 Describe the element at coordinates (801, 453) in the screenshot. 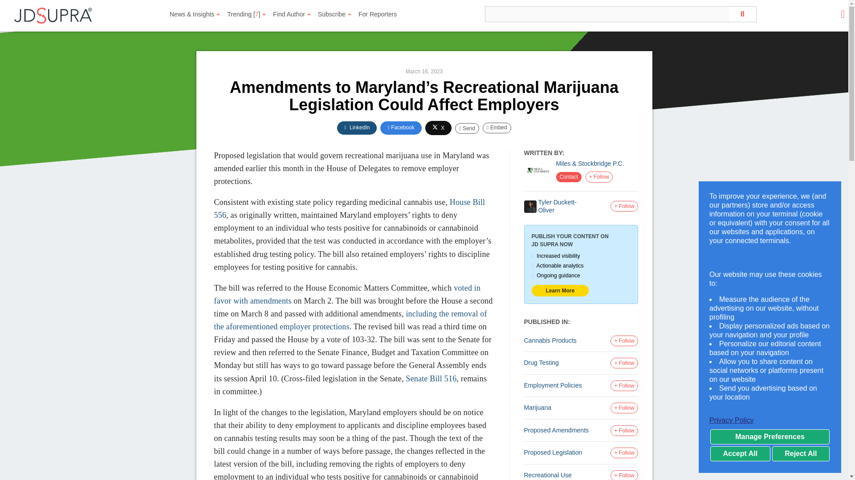

I see `Reject All` at that location.